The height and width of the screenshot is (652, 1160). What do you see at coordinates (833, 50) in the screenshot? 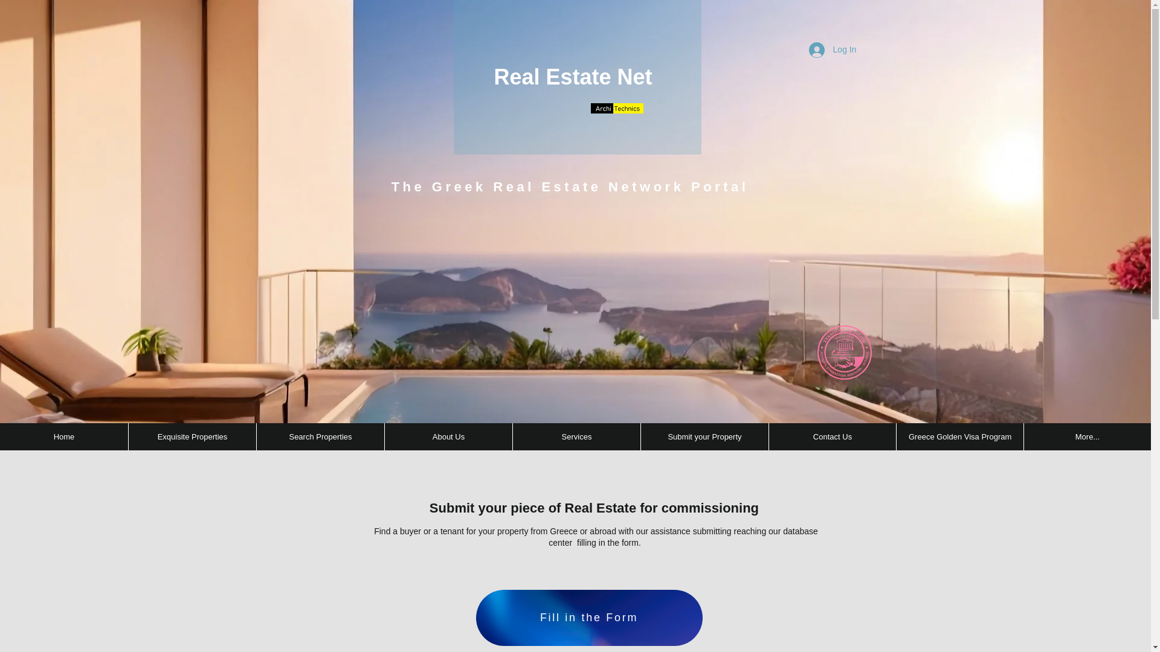
I see `Log In` at bounding box center [833, 50].